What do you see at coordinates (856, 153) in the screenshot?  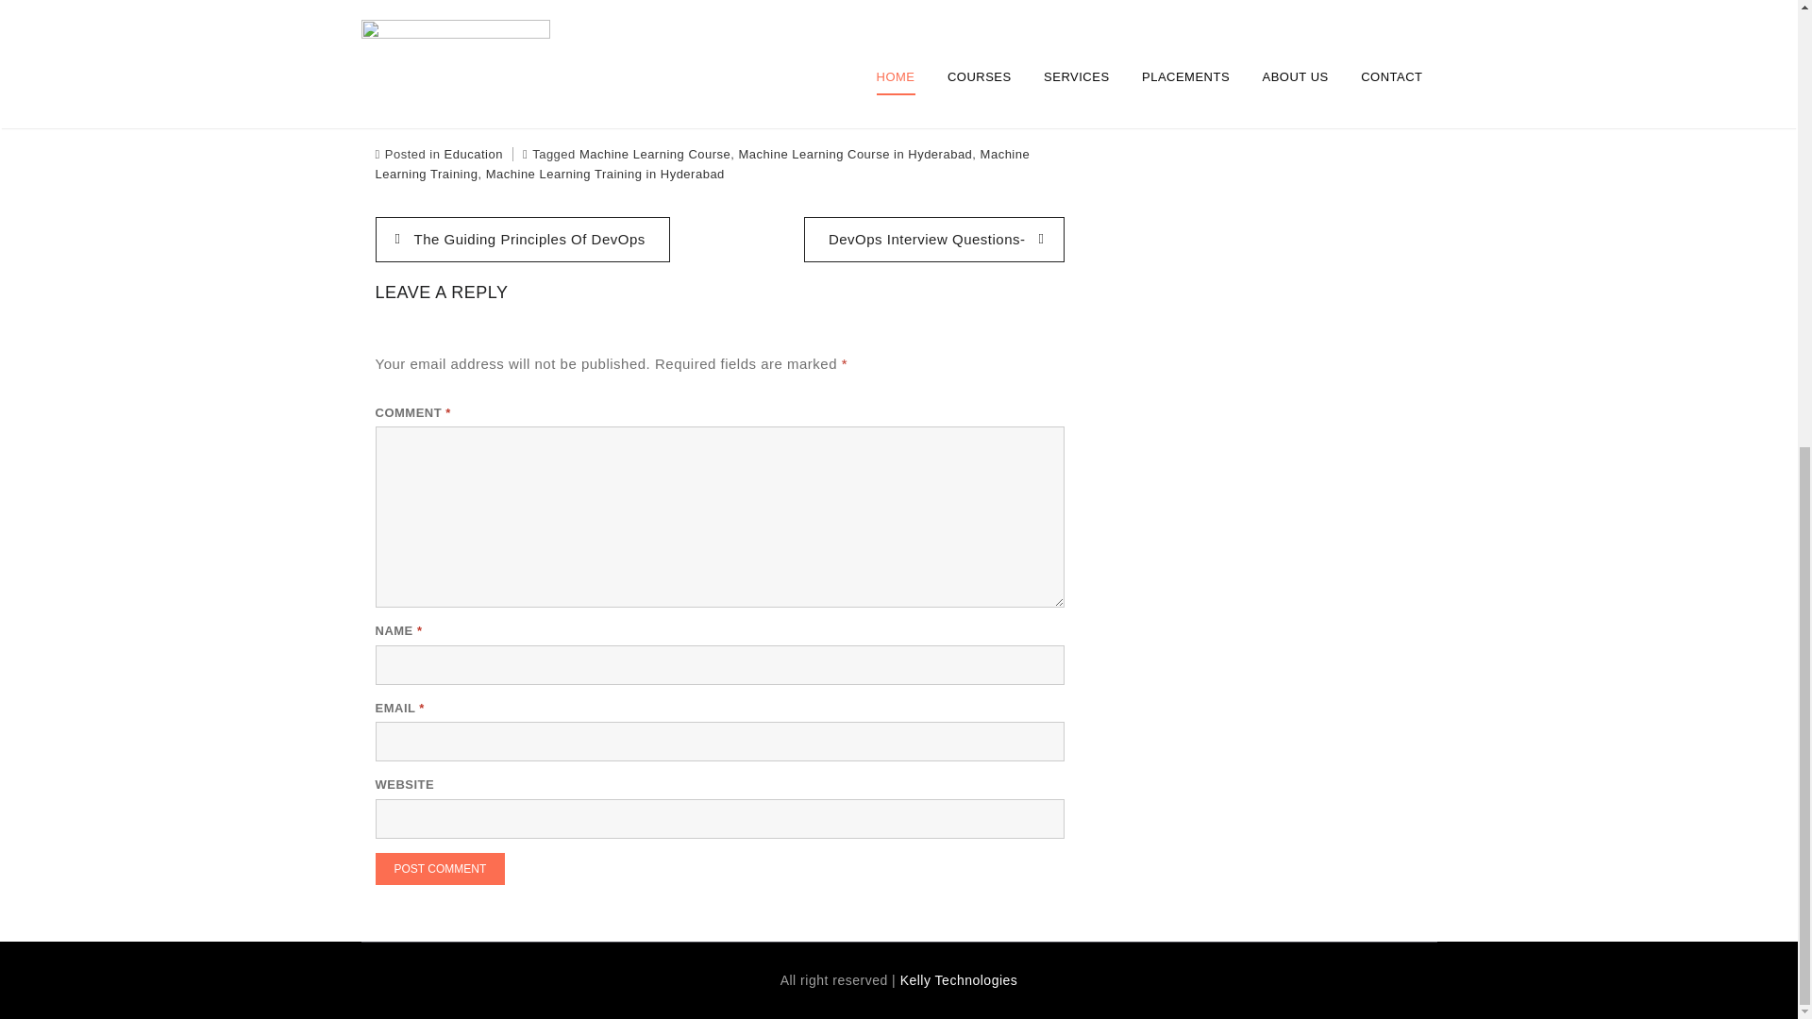 I see `Machine Learning Course in Hyderabad` at bounding box center [856, 153].